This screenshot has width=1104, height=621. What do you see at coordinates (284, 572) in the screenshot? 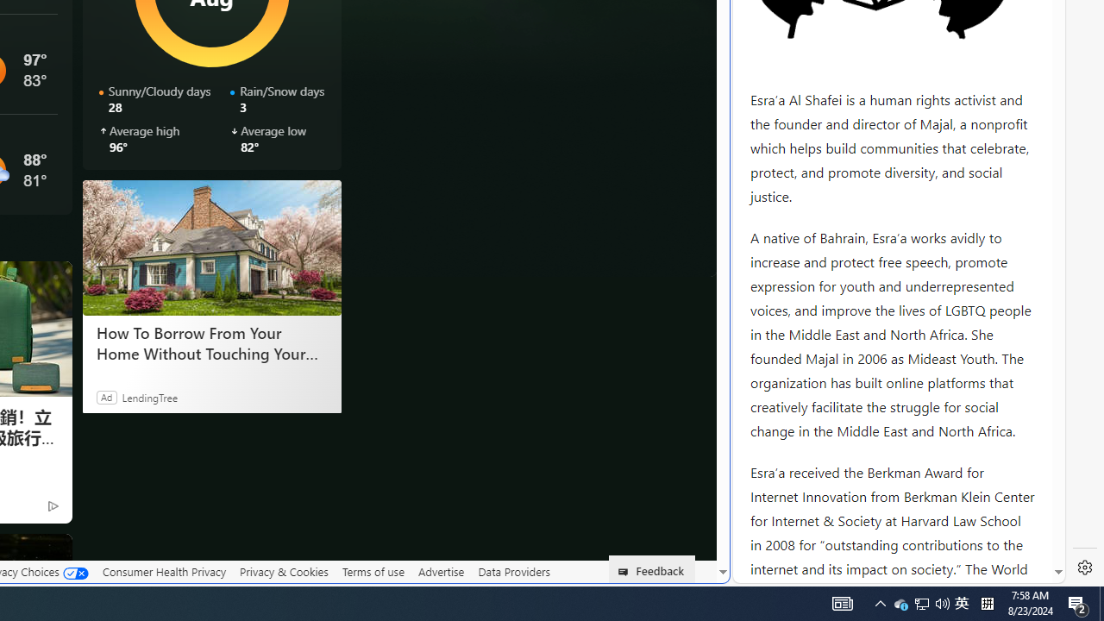
I see `Privacy & Cookies` at bounding box center [284, 572].